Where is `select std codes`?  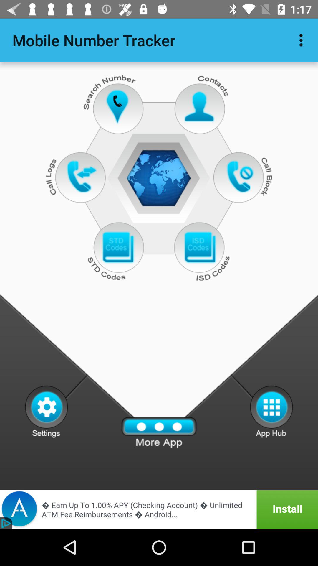 select std codes is located at coordinates (118, 248).